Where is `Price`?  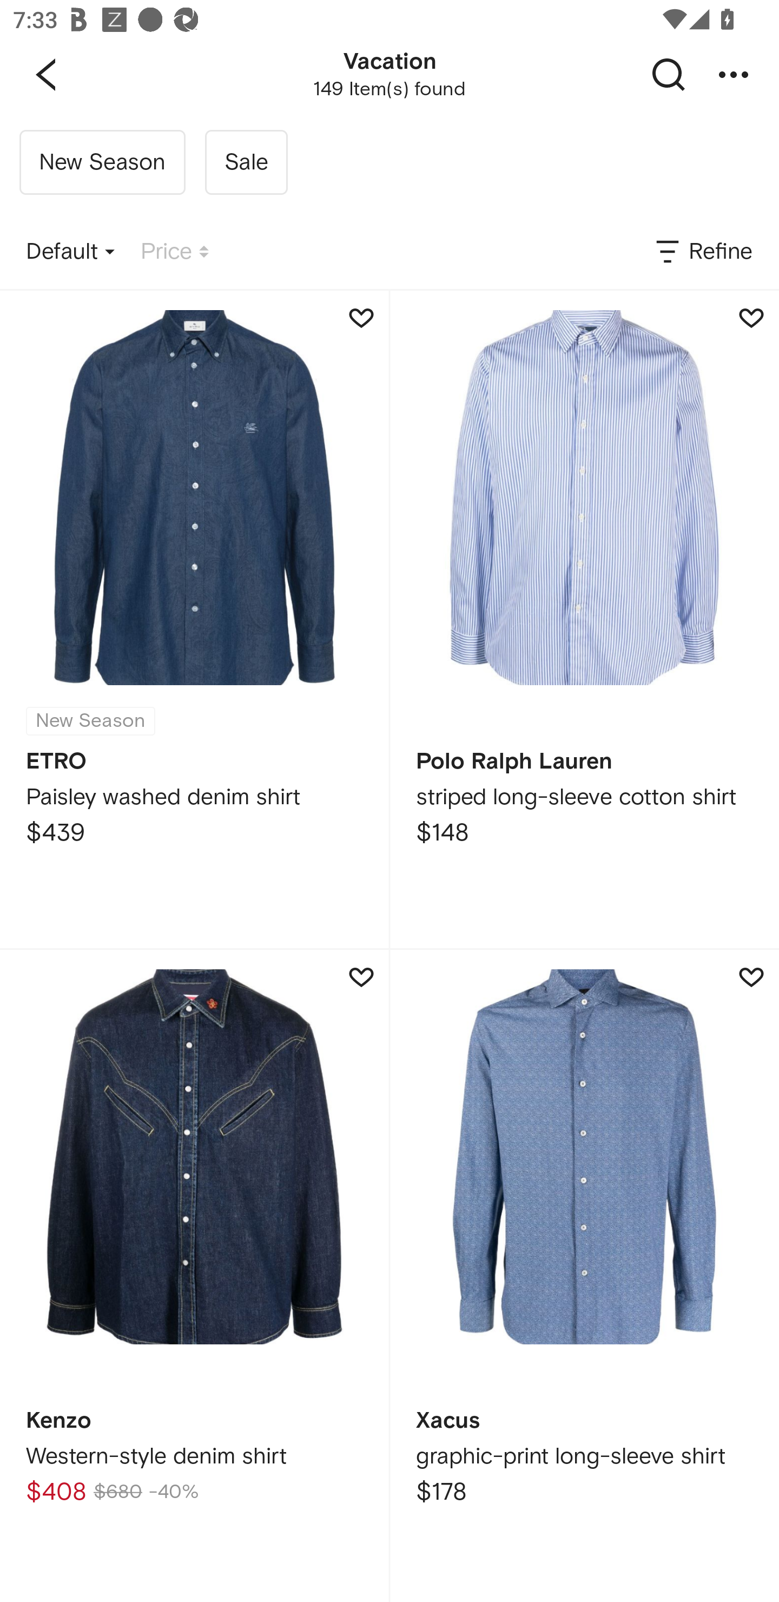
Price is located at coordinates (175, 252).